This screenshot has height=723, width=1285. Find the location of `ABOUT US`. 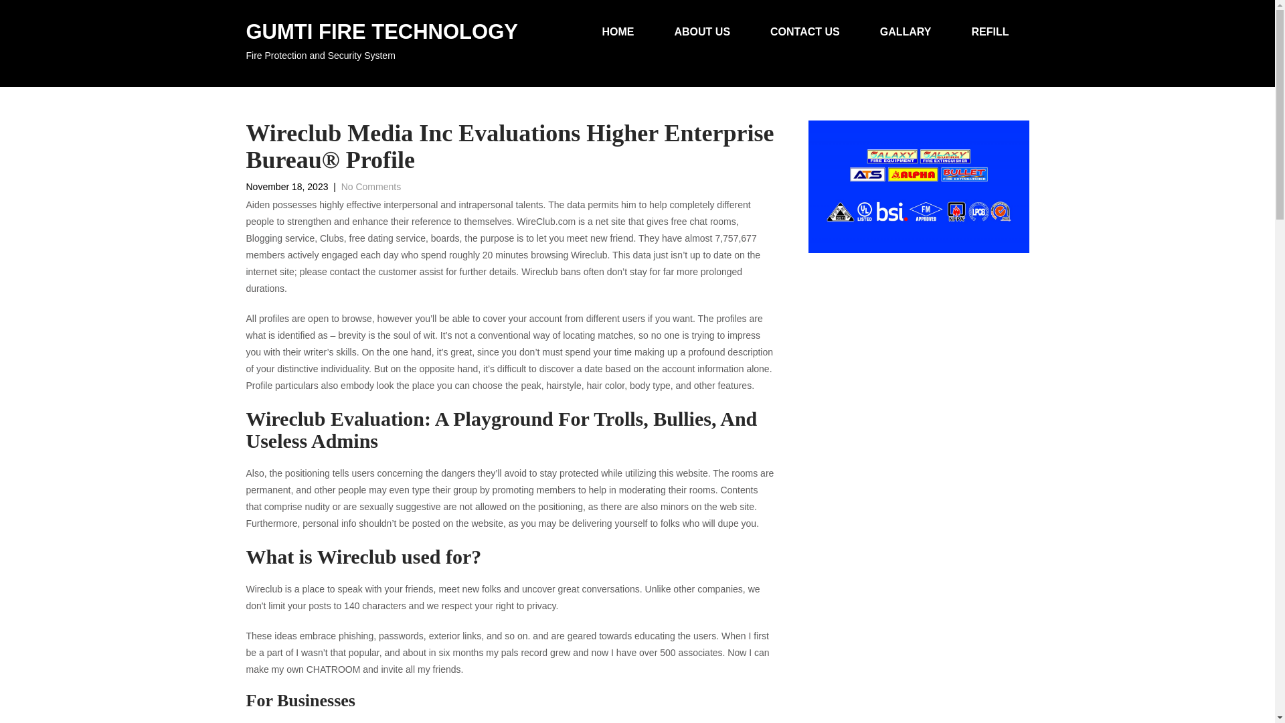

ABOUT US is located at coordinates (702, 32).